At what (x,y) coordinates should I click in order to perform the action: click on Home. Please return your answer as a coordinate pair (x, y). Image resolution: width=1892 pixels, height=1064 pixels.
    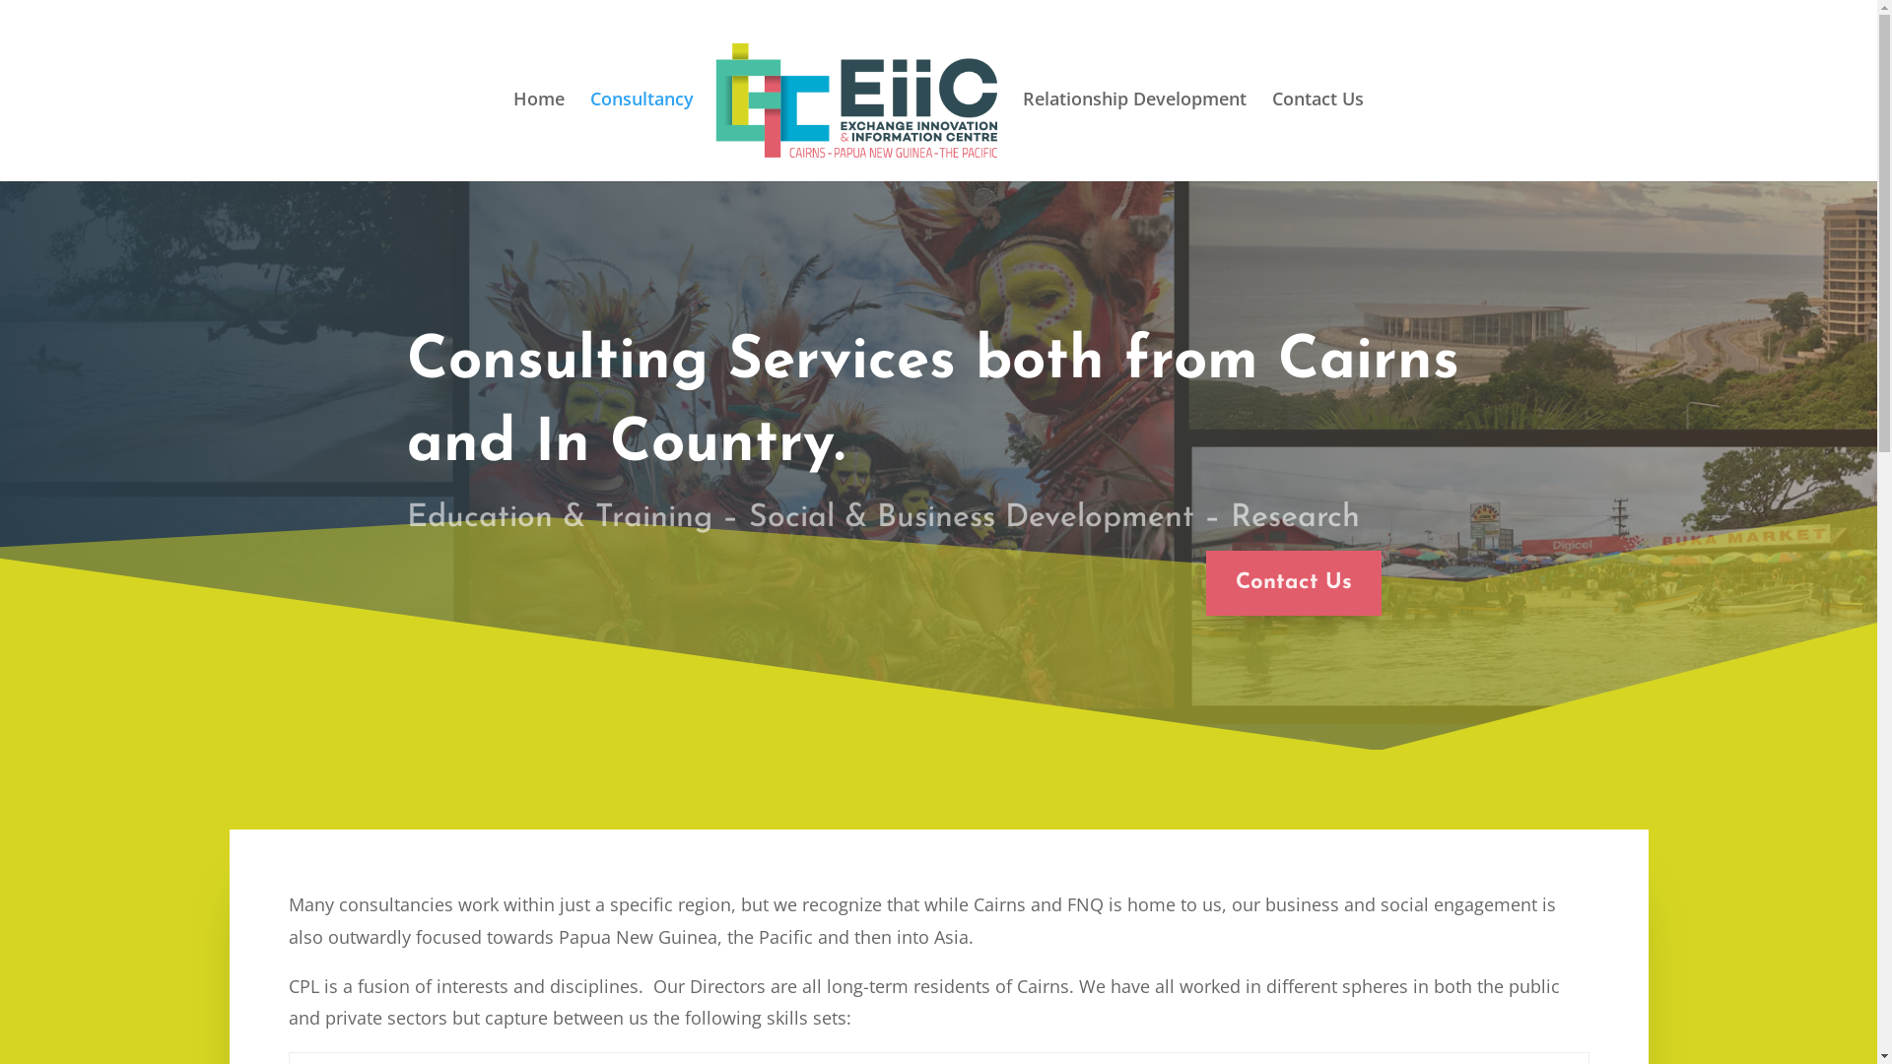
    Looking at the image, I should click on (539, 126).